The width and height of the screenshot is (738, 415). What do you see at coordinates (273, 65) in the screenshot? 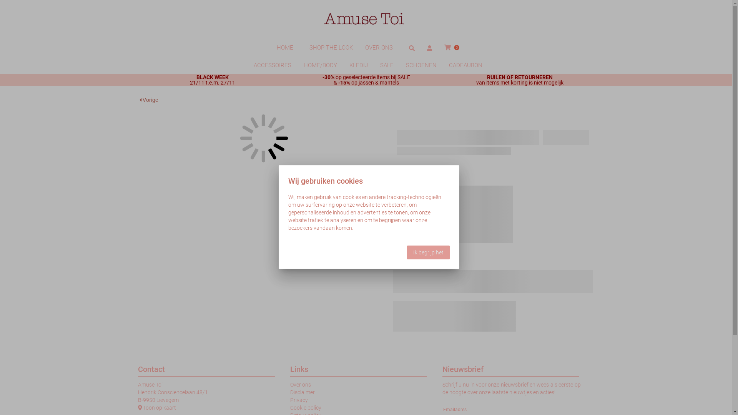
I see `ACCESSOIRES` at bounding box center [273, 65].